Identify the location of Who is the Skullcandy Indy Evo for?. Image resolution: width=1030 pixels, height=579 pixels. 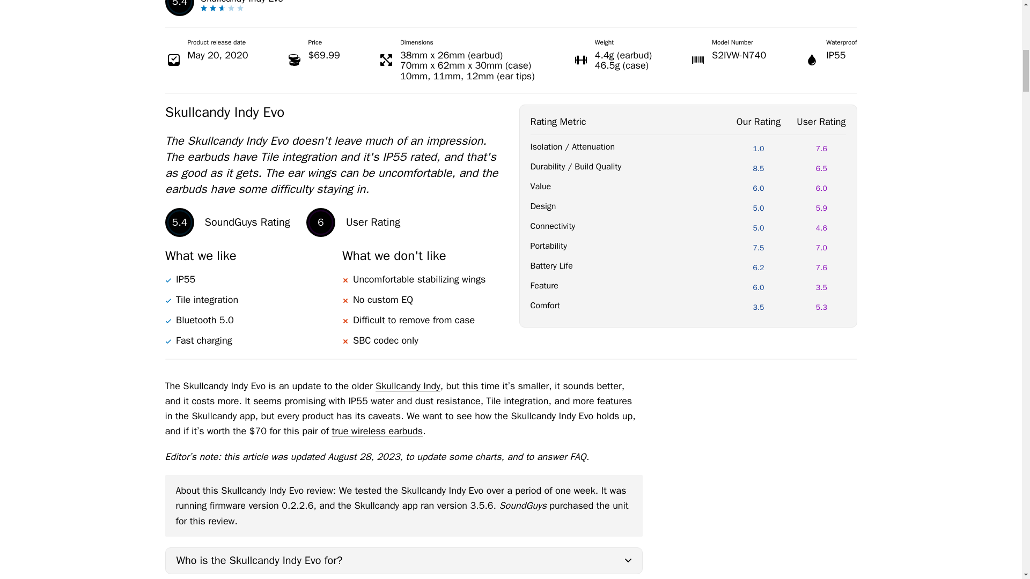
(403, 561).